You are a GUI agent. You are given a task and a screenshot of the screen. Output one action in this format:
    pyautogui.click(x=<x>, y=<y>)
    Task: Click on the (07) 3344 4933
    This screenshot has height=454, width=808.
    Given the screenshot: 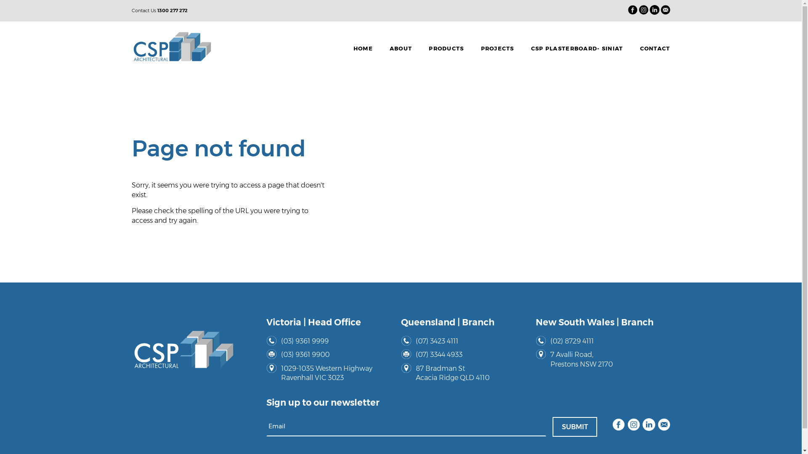 What is the action you would take?
    pyautogui.click(x=466, y=355)
    